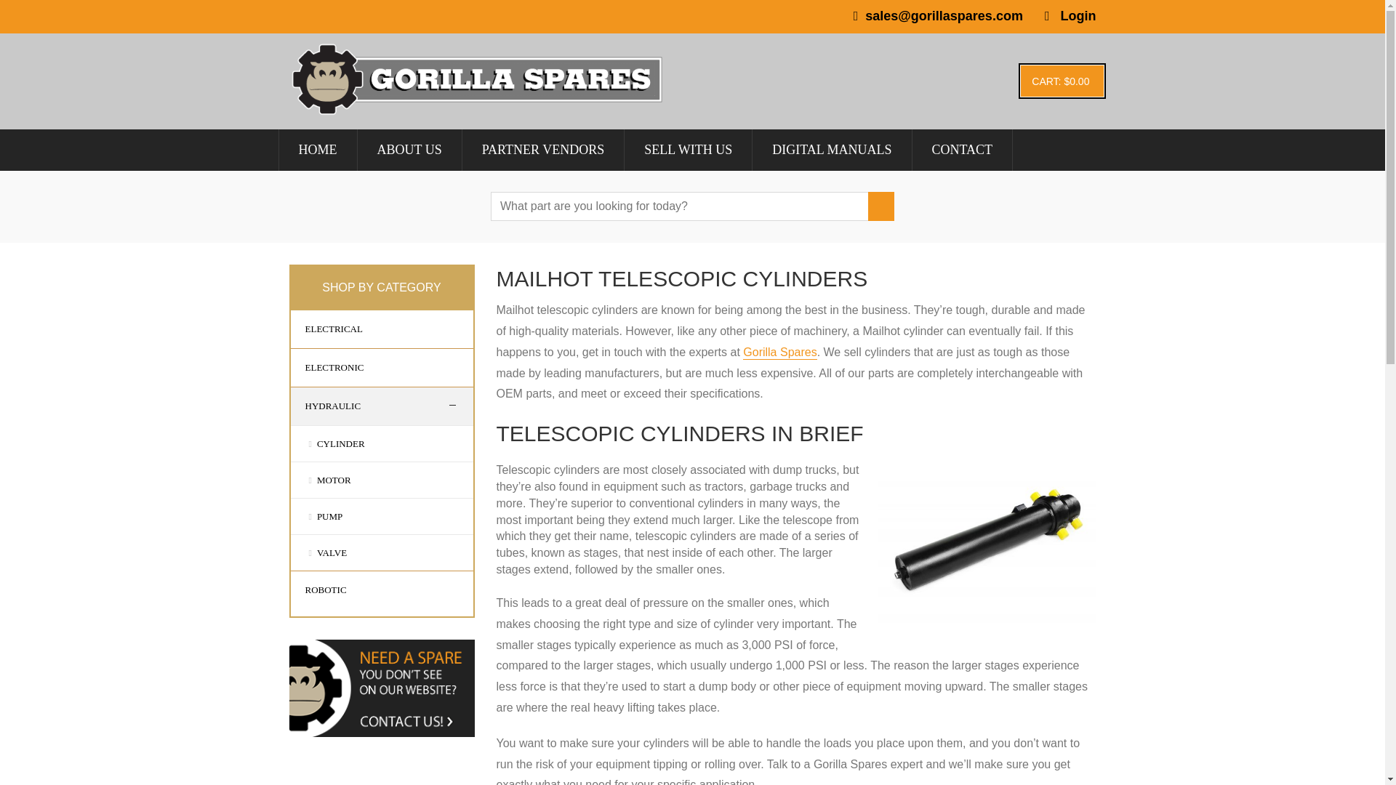  I want to click on ROBOTIC, so click(318, 590).